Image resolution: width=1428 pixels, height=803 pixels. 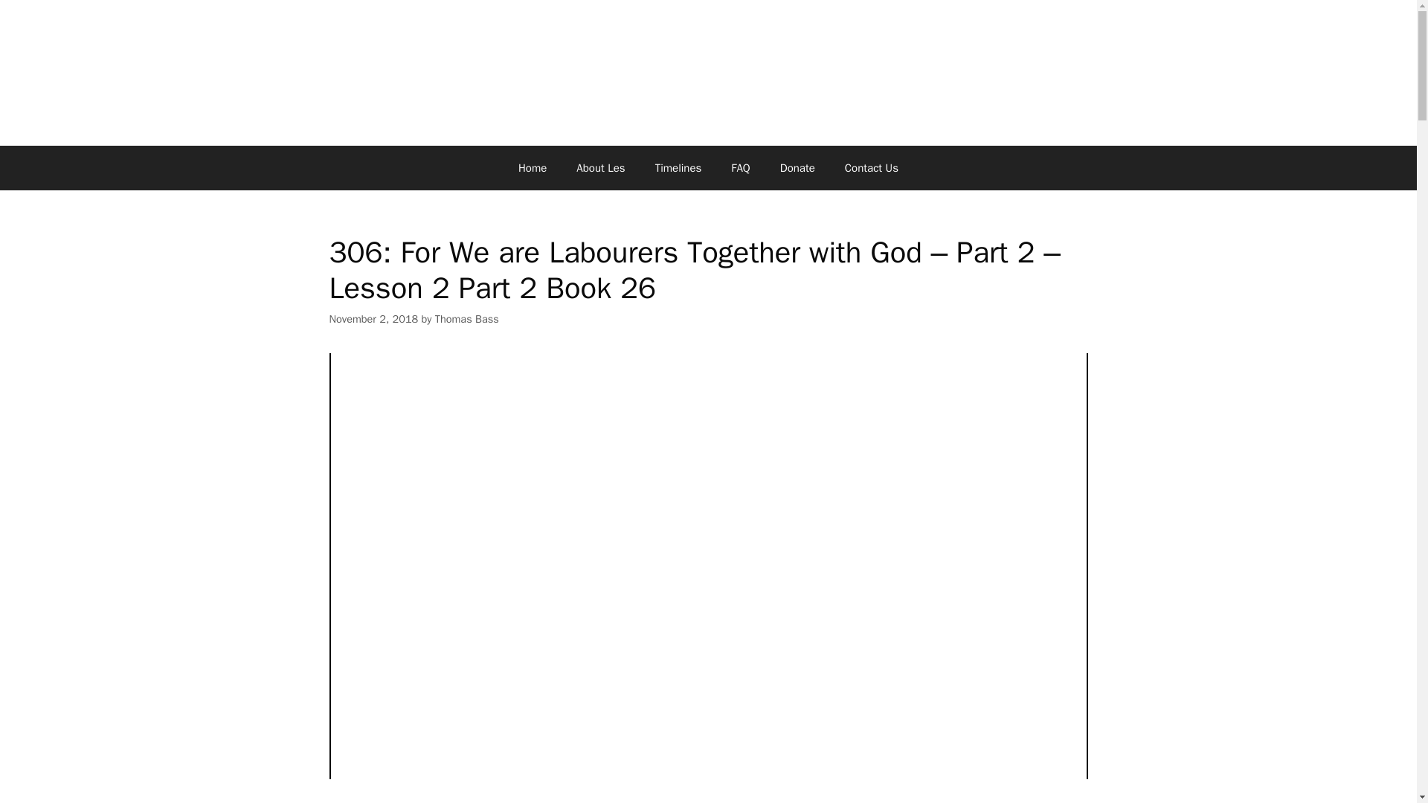 I want to click on Contact Us, so click(x=872, y=167).